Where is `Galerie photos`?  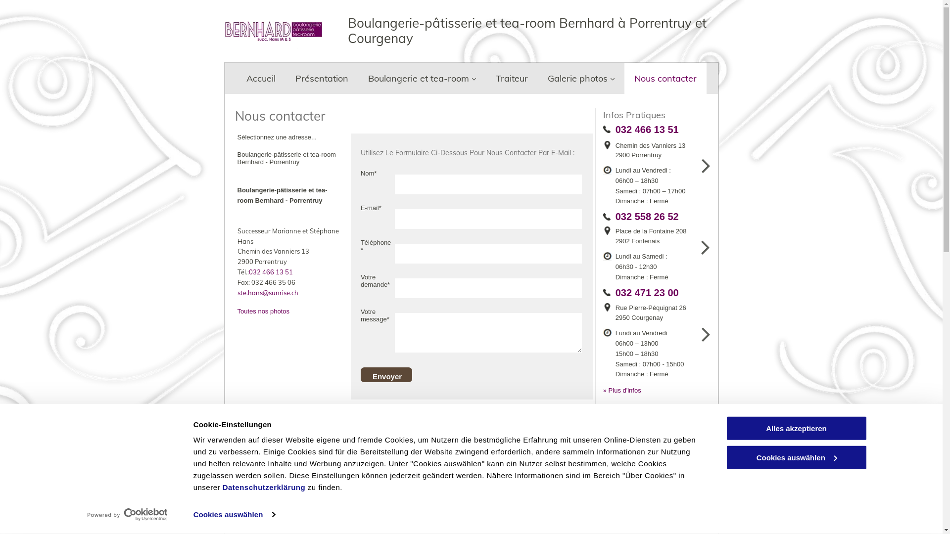 Galerie photos is located at coordinates (581, 78).